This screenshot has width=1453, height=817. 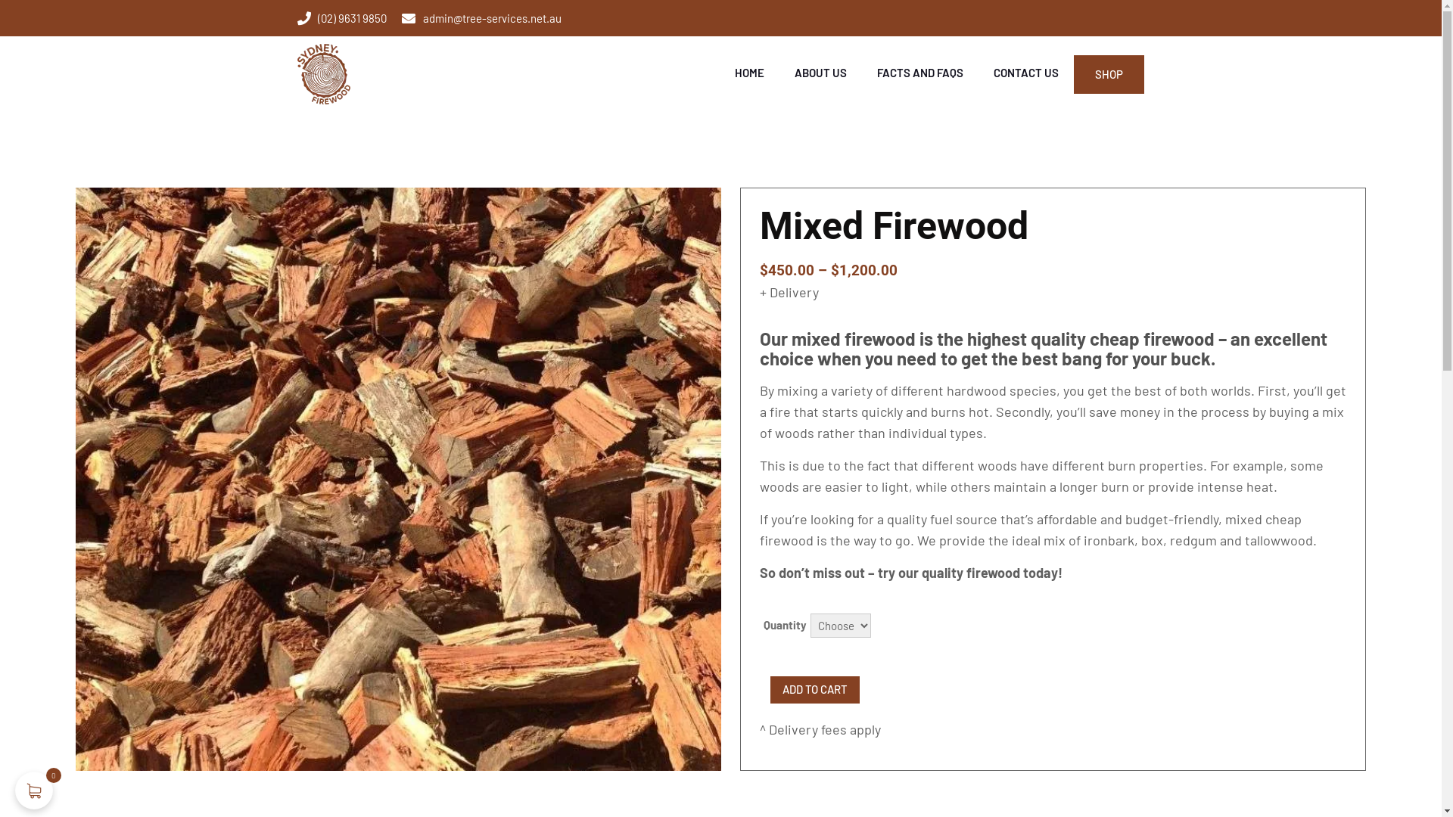 I want to click on ABOUT US, so click(x=820, y=72).